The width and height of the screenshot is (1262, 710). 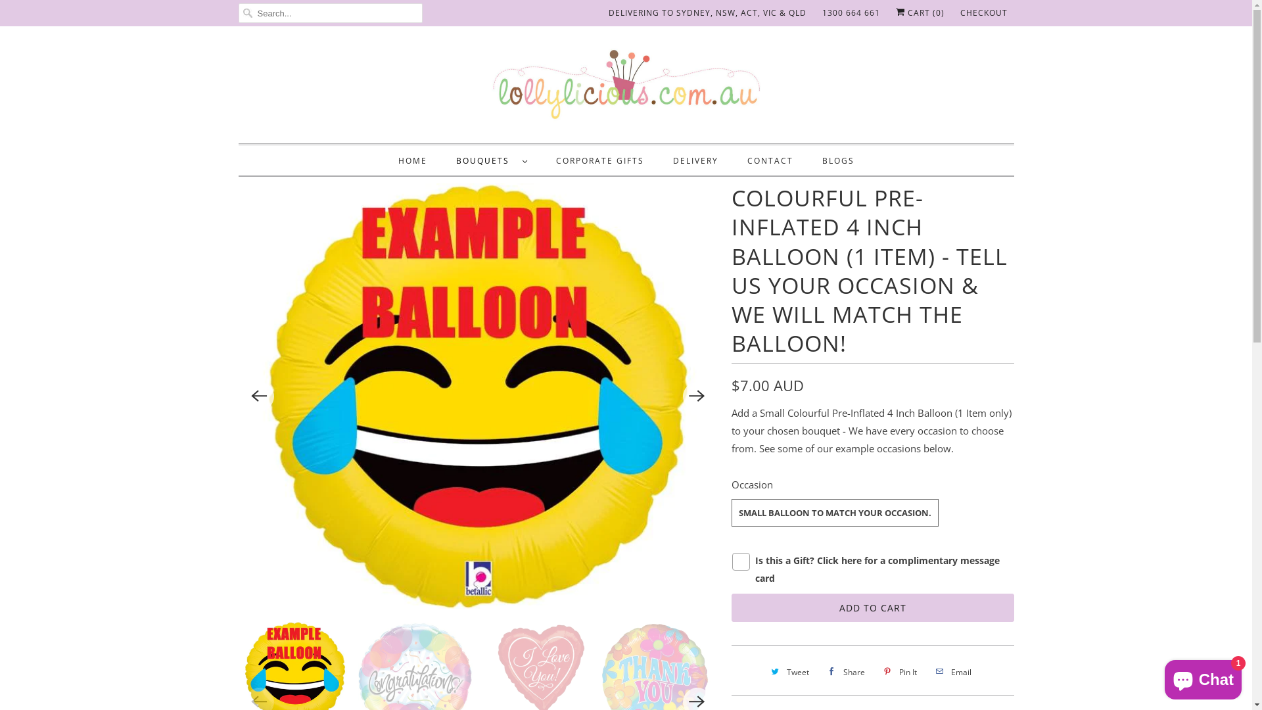 What do you see at coordinates (872, 607) in the screenshot?
I see `ADD TO CART` at bounding box center [872, 607].